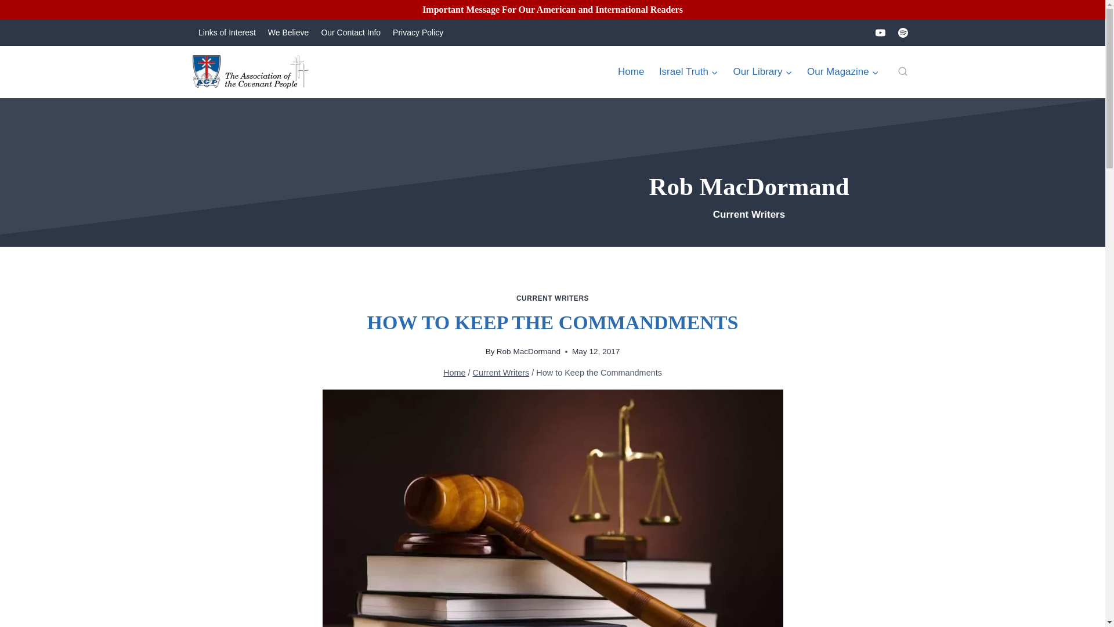  I want to click on Our Contact Info, so click(350, 33).